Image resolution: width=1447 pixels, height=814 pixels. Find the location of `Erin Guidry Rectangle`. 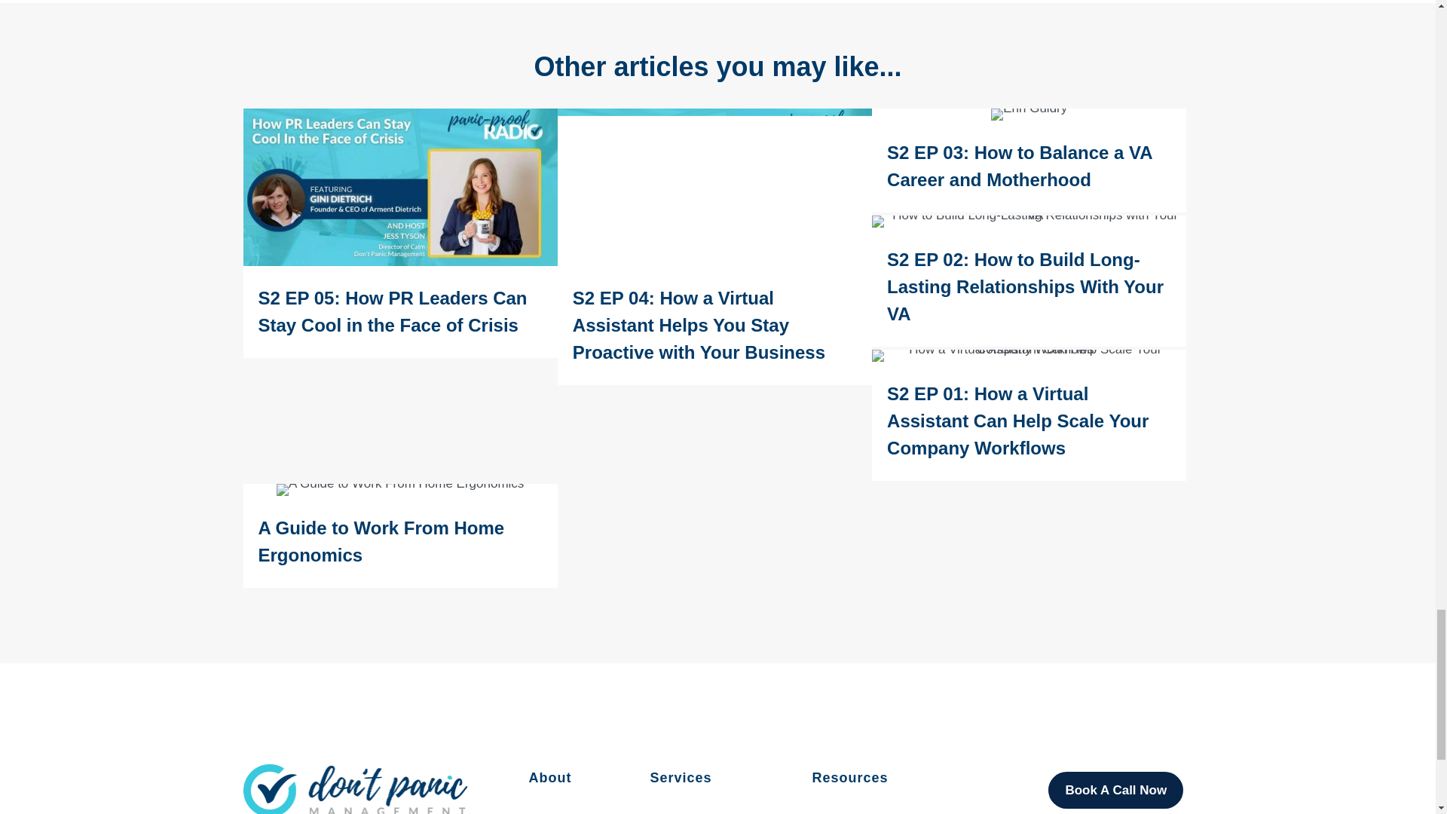

Erin Guidry Rectangle is located at coordinates (1029, 114).